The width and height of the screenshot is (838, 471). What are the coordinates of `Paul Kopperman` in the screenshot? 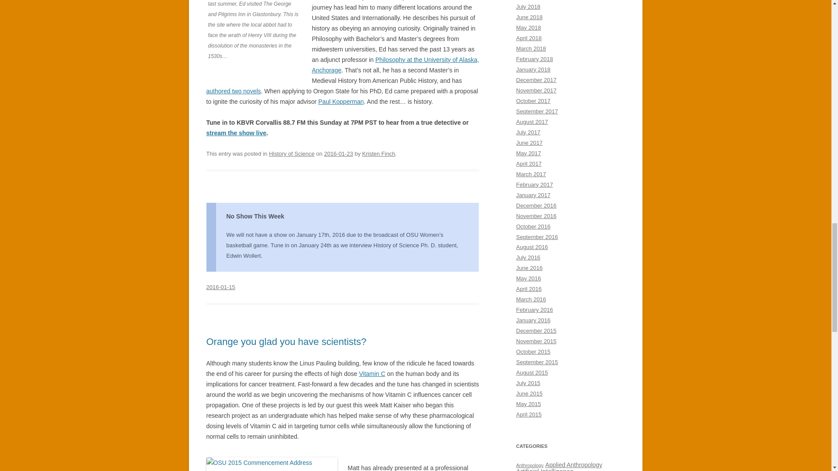 It's located at (341, 101).